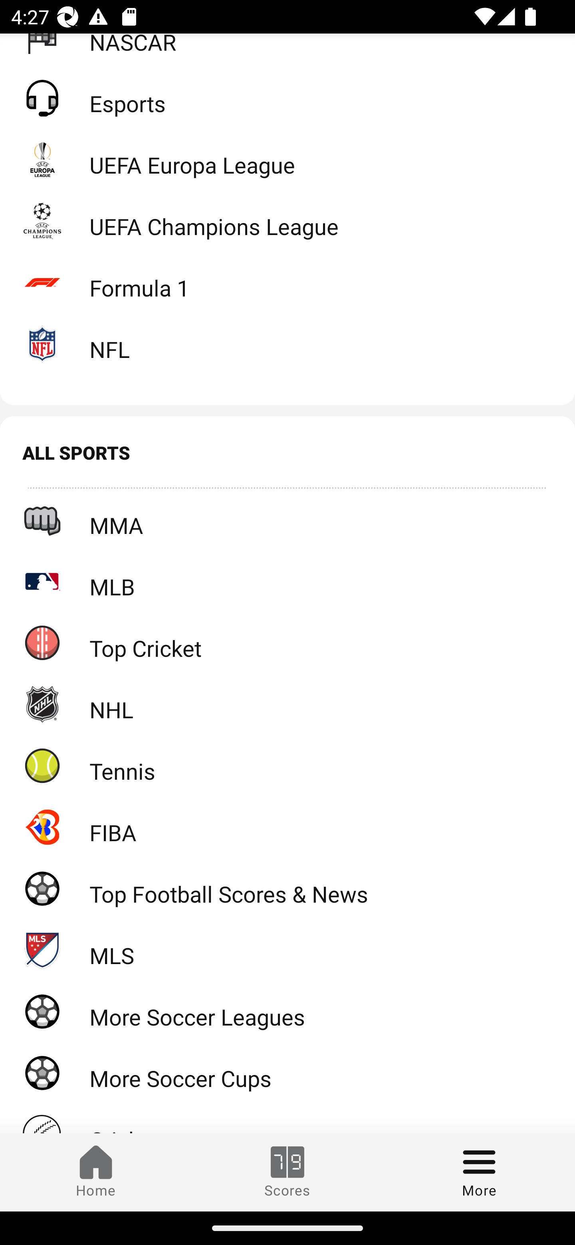 This screenshot has height=1245, width=575. I want to click on Formula 1, so click(287, 282).